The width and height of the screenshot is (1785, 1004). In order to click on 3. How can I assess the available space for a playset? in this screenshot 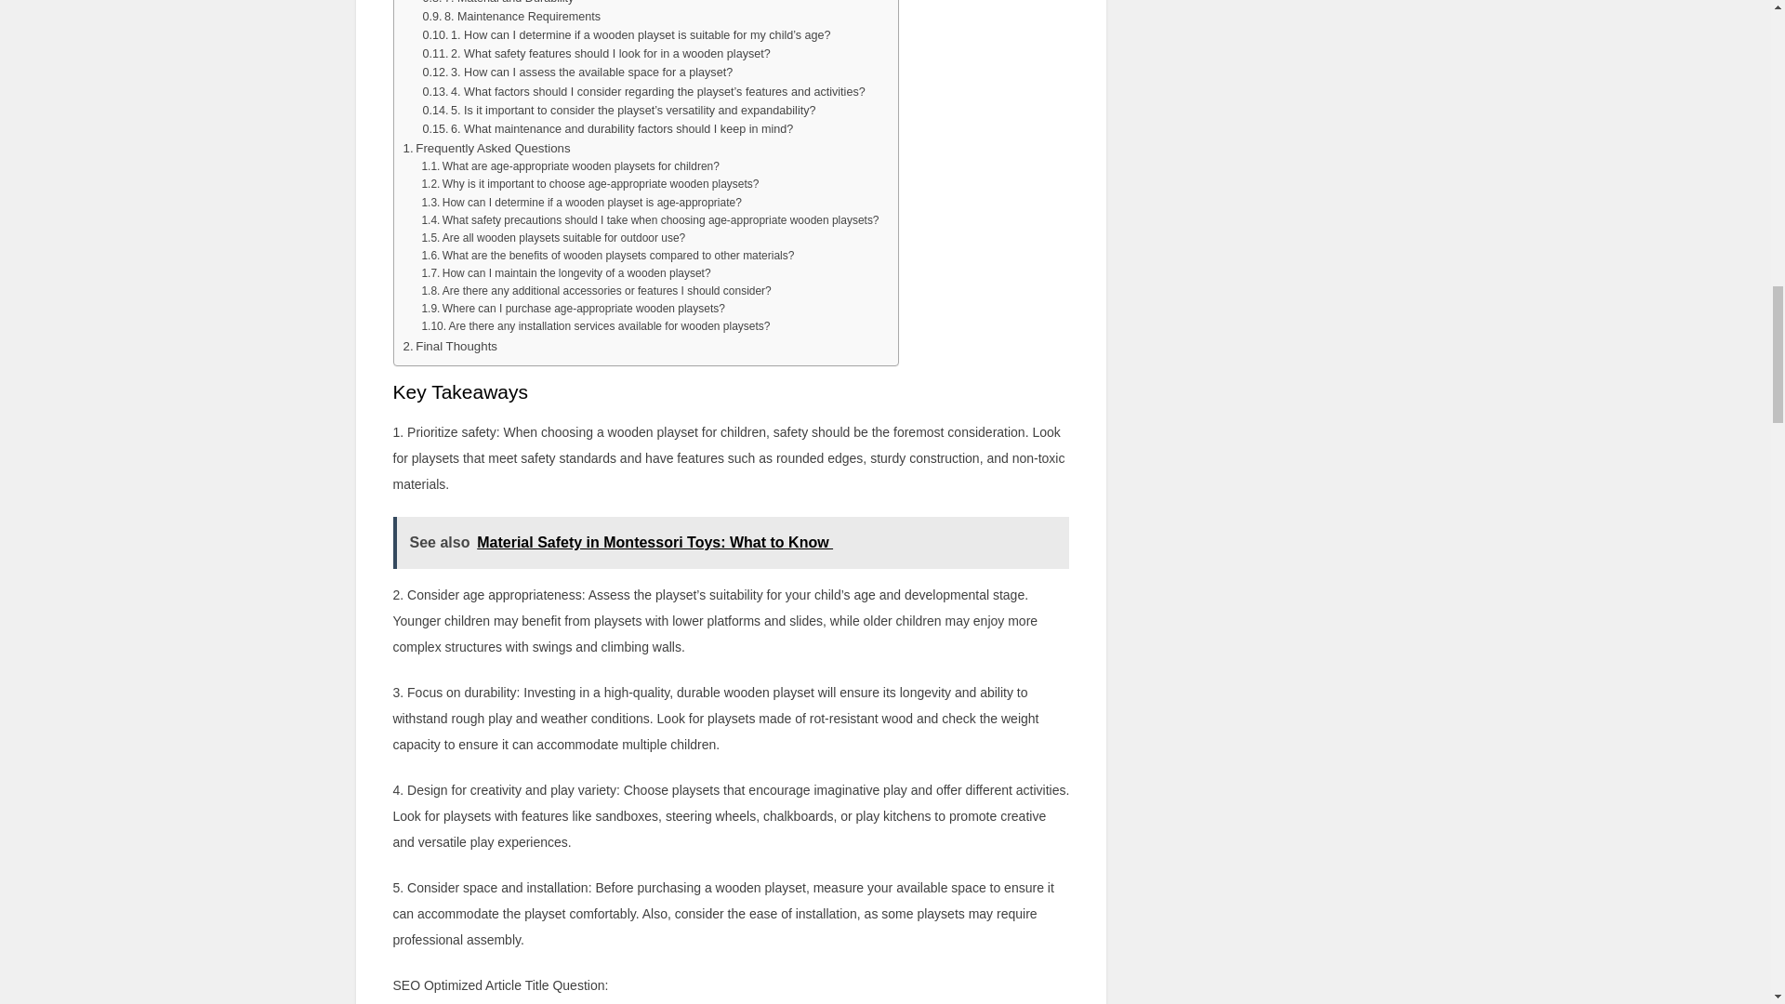, I will do `click(576, 73)`.